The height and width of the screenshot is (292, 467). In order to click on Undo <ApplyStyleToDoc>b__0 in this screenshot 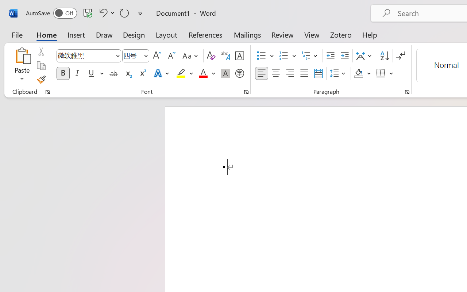, I will do `click(102, 13)`.